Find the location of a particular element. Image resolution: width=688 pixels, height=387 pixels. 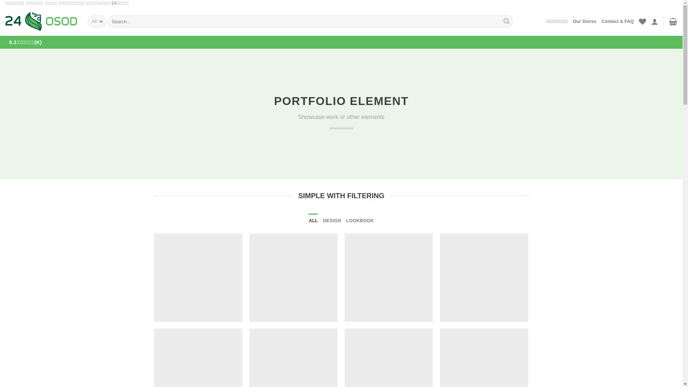

LOOKBOOK is located at coordinates (360, 221).